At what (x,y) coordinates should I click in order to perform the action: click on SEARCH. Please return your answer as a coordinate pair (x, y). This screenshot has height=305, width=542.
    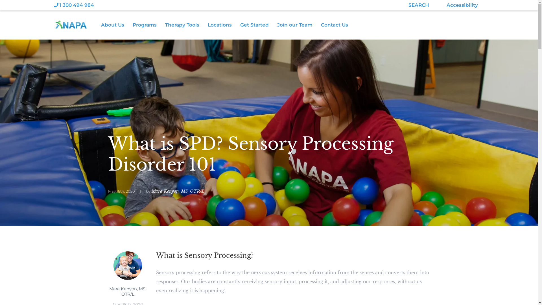
    Looking at the image, I should click on (342, 5).